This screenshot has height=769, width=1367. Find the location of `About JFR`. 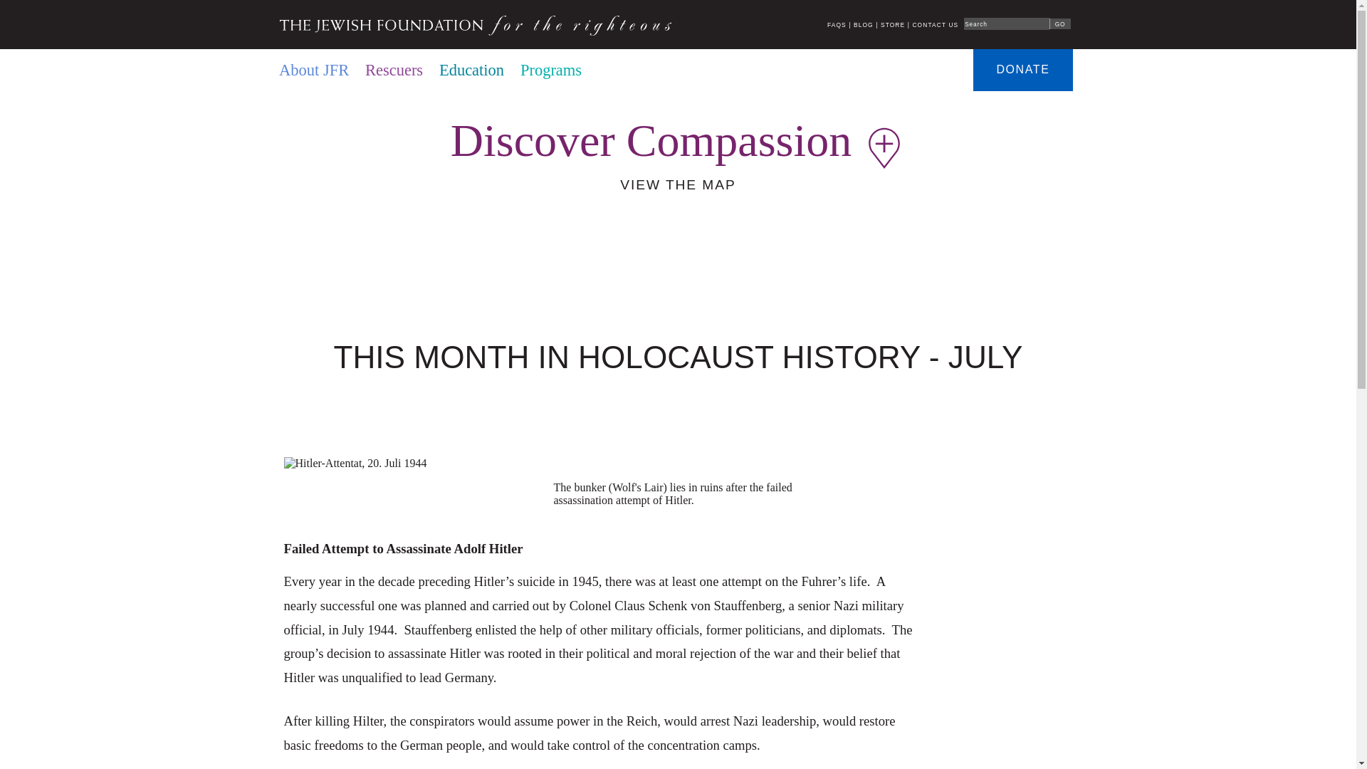

About JFR is located at coordinates (313, 70).